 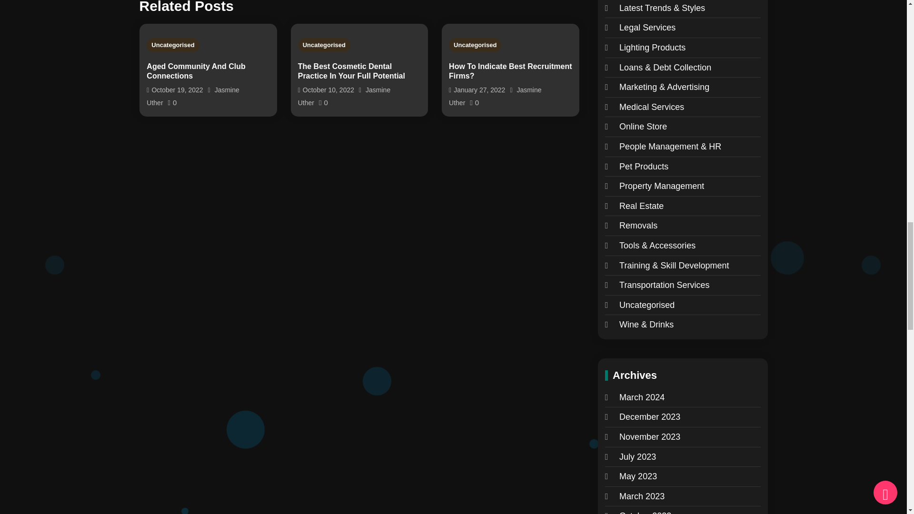 I want to click on Jasmine Uther, so click(x=344, y=96).